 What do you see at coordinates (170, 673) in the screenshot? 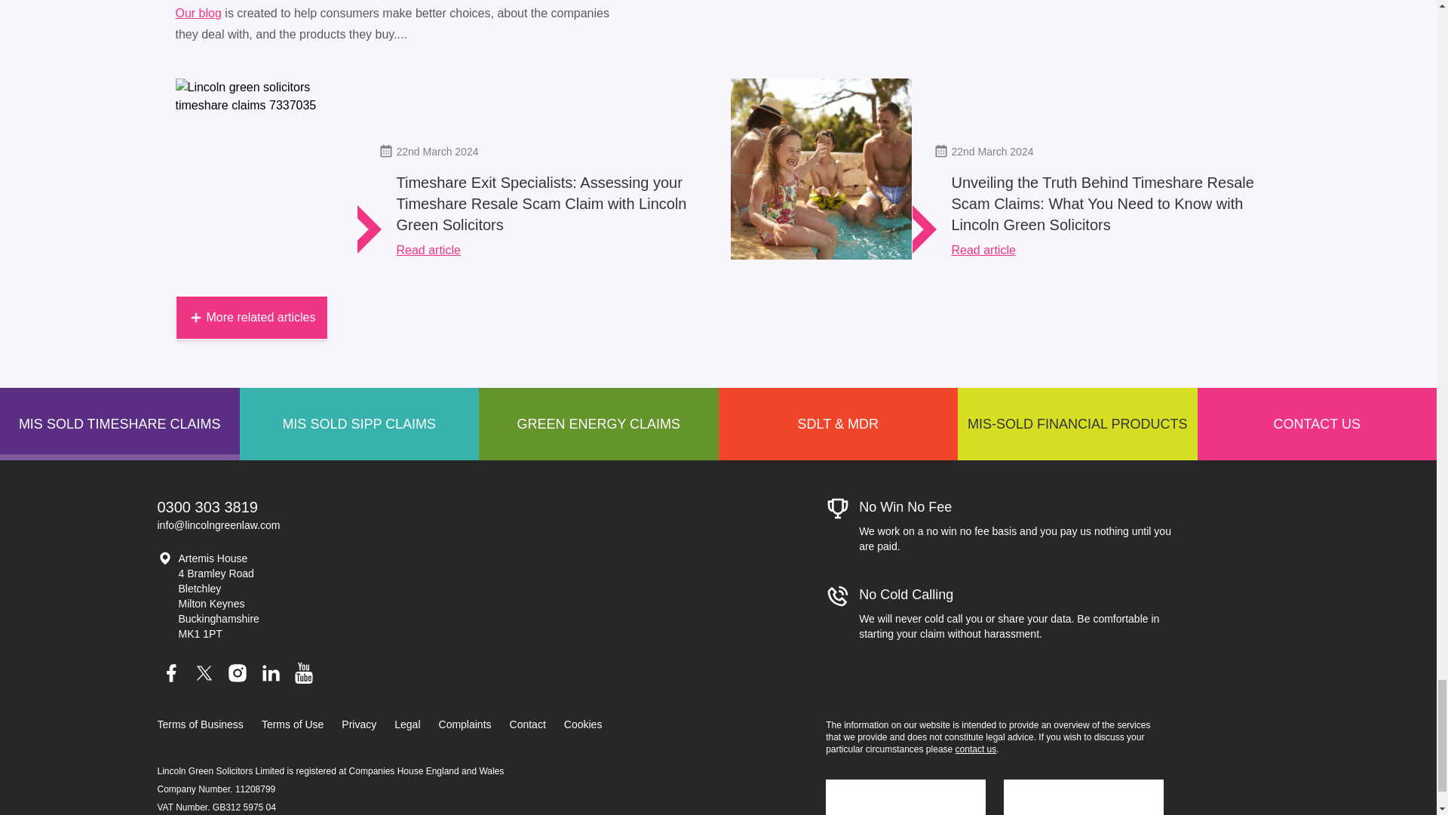
I see `Facebook` at bounding box center [170, 673].